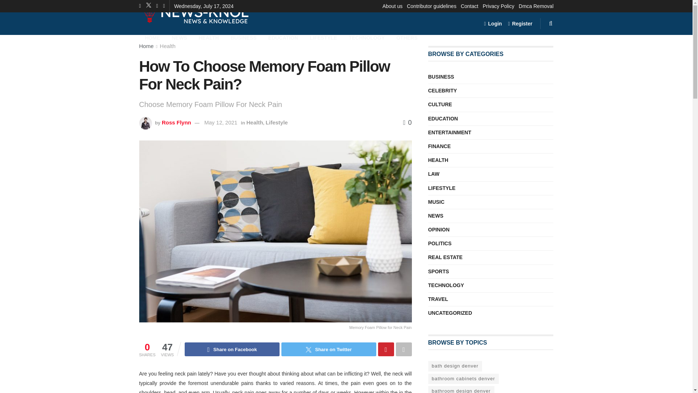 Image resolution: width=698 pixels, height=393 pixels. What do you see at coordinates (469, 6) in the screenshot?
I see `Contact` at bounding box center [469, 6].